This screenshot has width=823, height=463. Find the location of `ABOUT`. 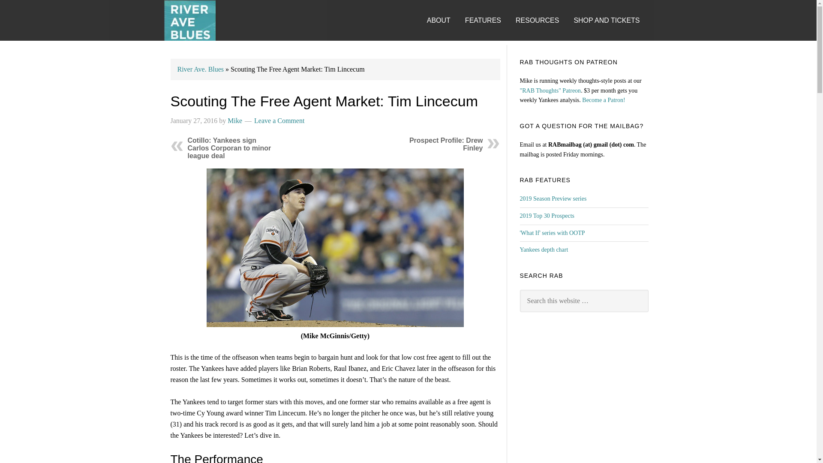

ABOUT is located at coordinates (445, 12).